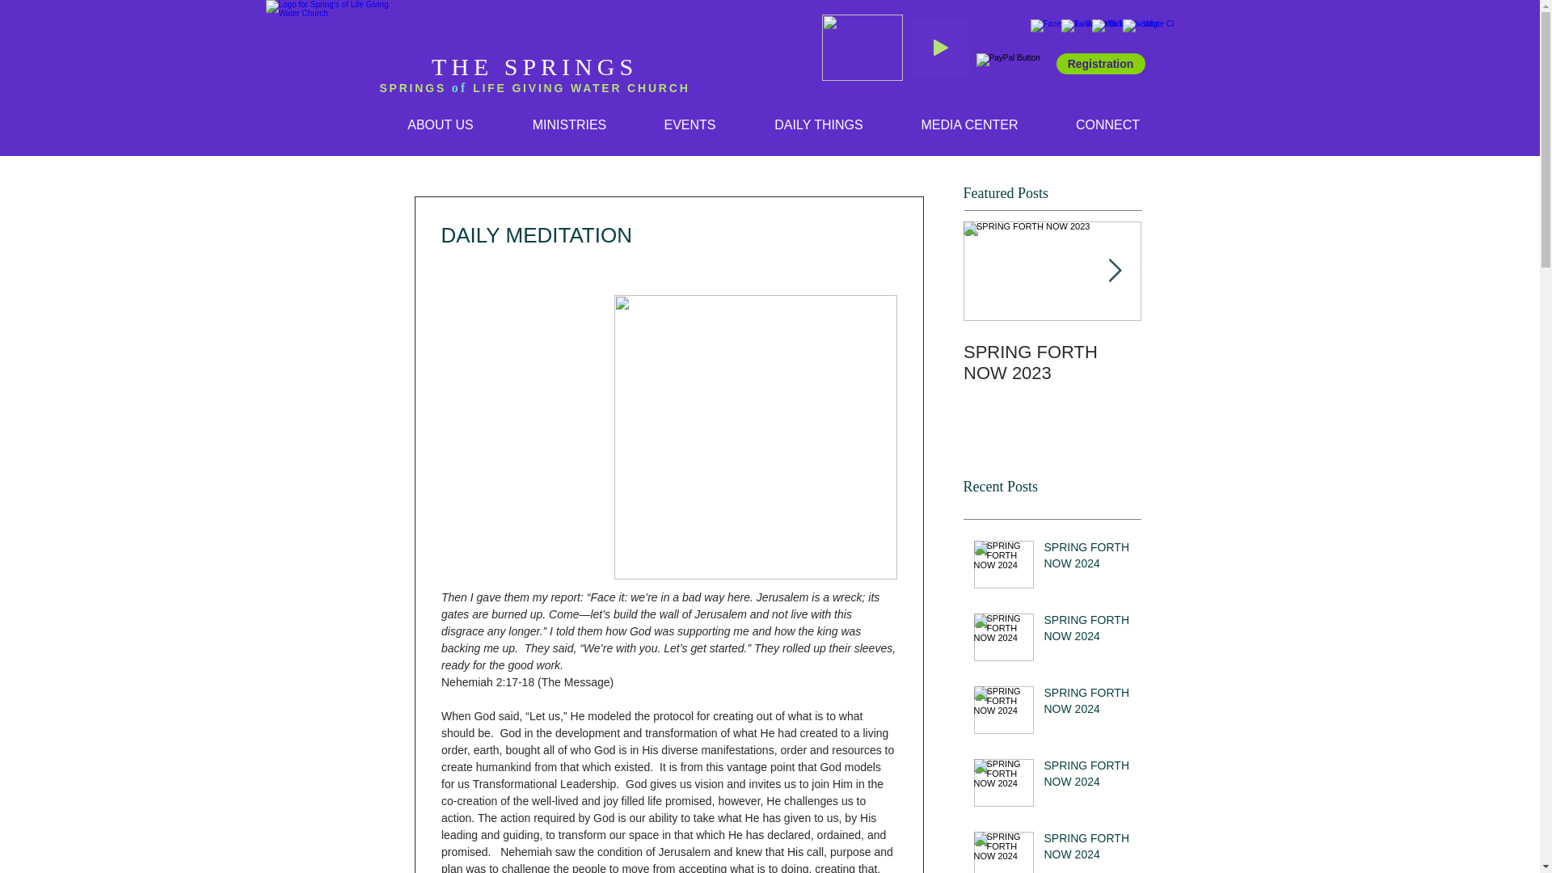 This screenshot has height=873, width=1552. What do you see at coordinates (1088, 559) in the screenshot?
I see `SPRING FORTH NOW 2024` at bounding box center [1088, 559].